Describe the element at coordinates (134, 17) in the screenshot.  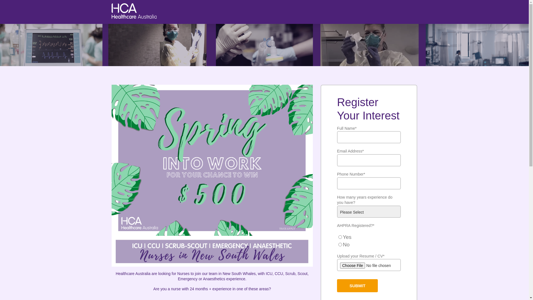
I see `Healthcare Australia Healthcare Australia` at that location.